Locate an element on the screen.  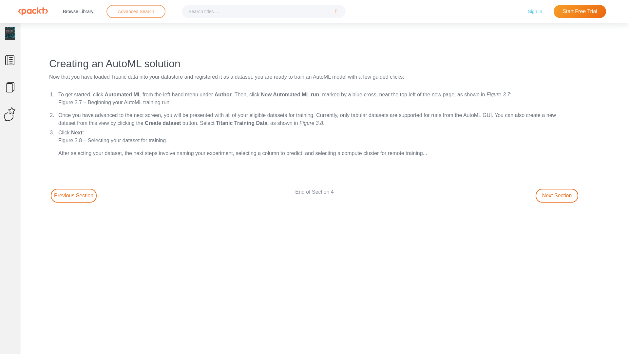
Advanced Search is located at coordinates (136, 11).